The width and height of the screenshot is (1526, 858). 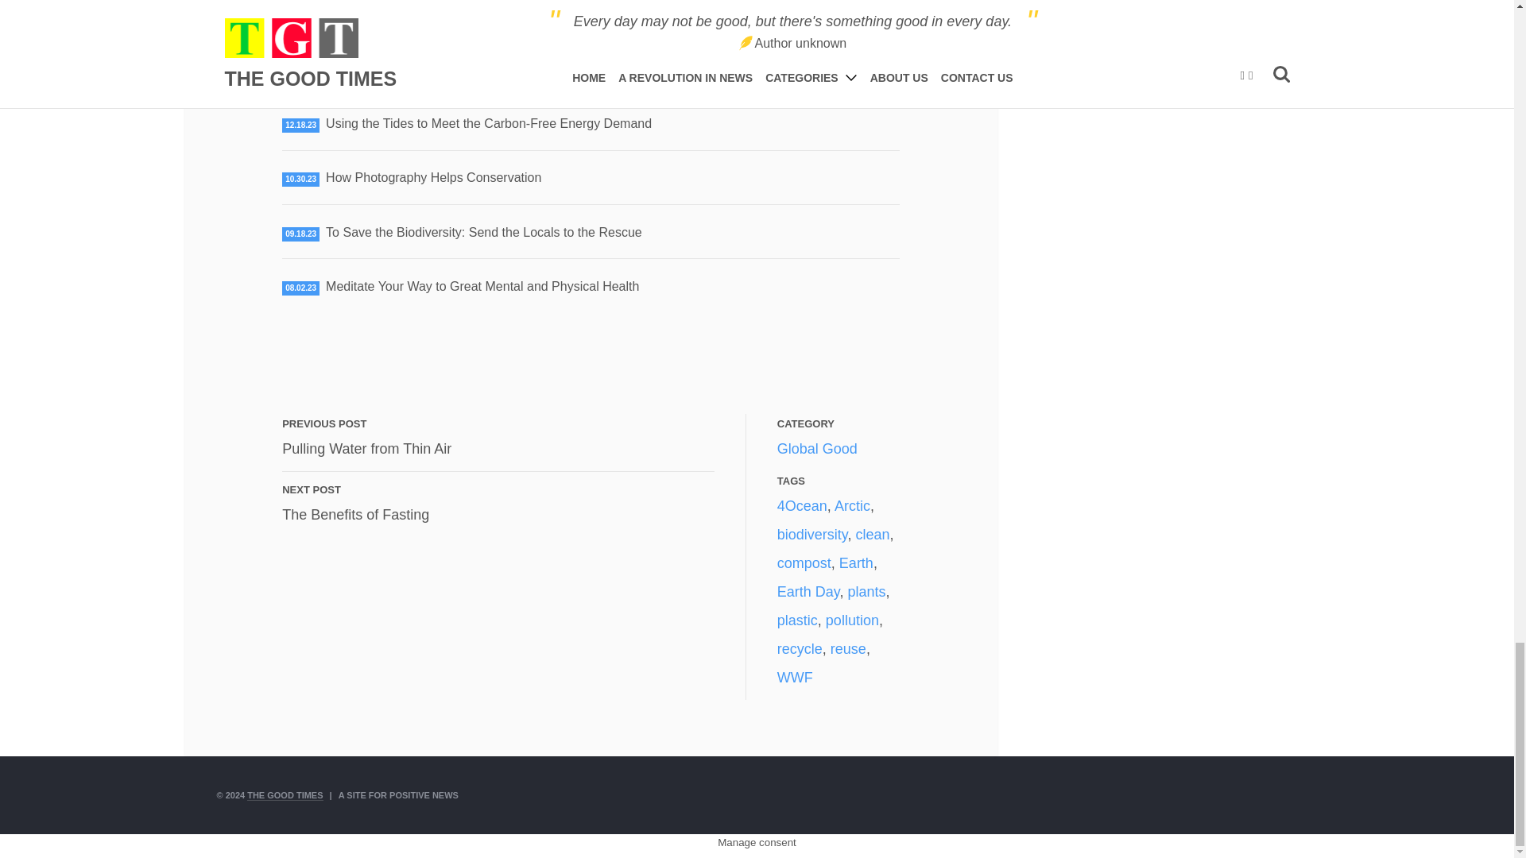 I want to click on The Successes of COP28, so click(x=434, y=177).